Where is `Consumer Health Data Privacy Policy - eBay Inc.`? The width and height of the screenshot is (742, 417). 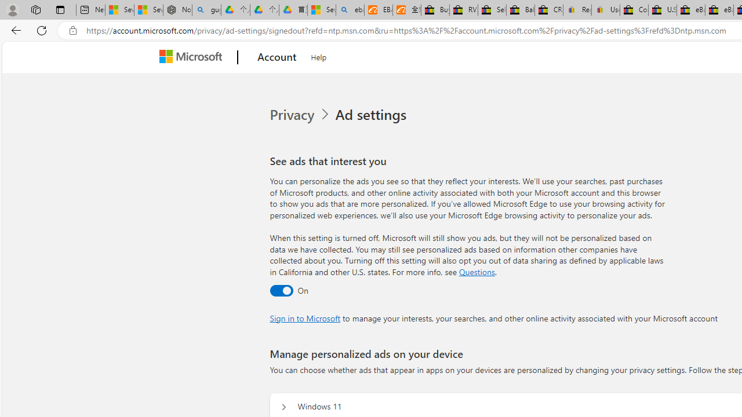
Consumer Health Data Privacy Policy - eBay Inc. is located at coordinates (634, 10).